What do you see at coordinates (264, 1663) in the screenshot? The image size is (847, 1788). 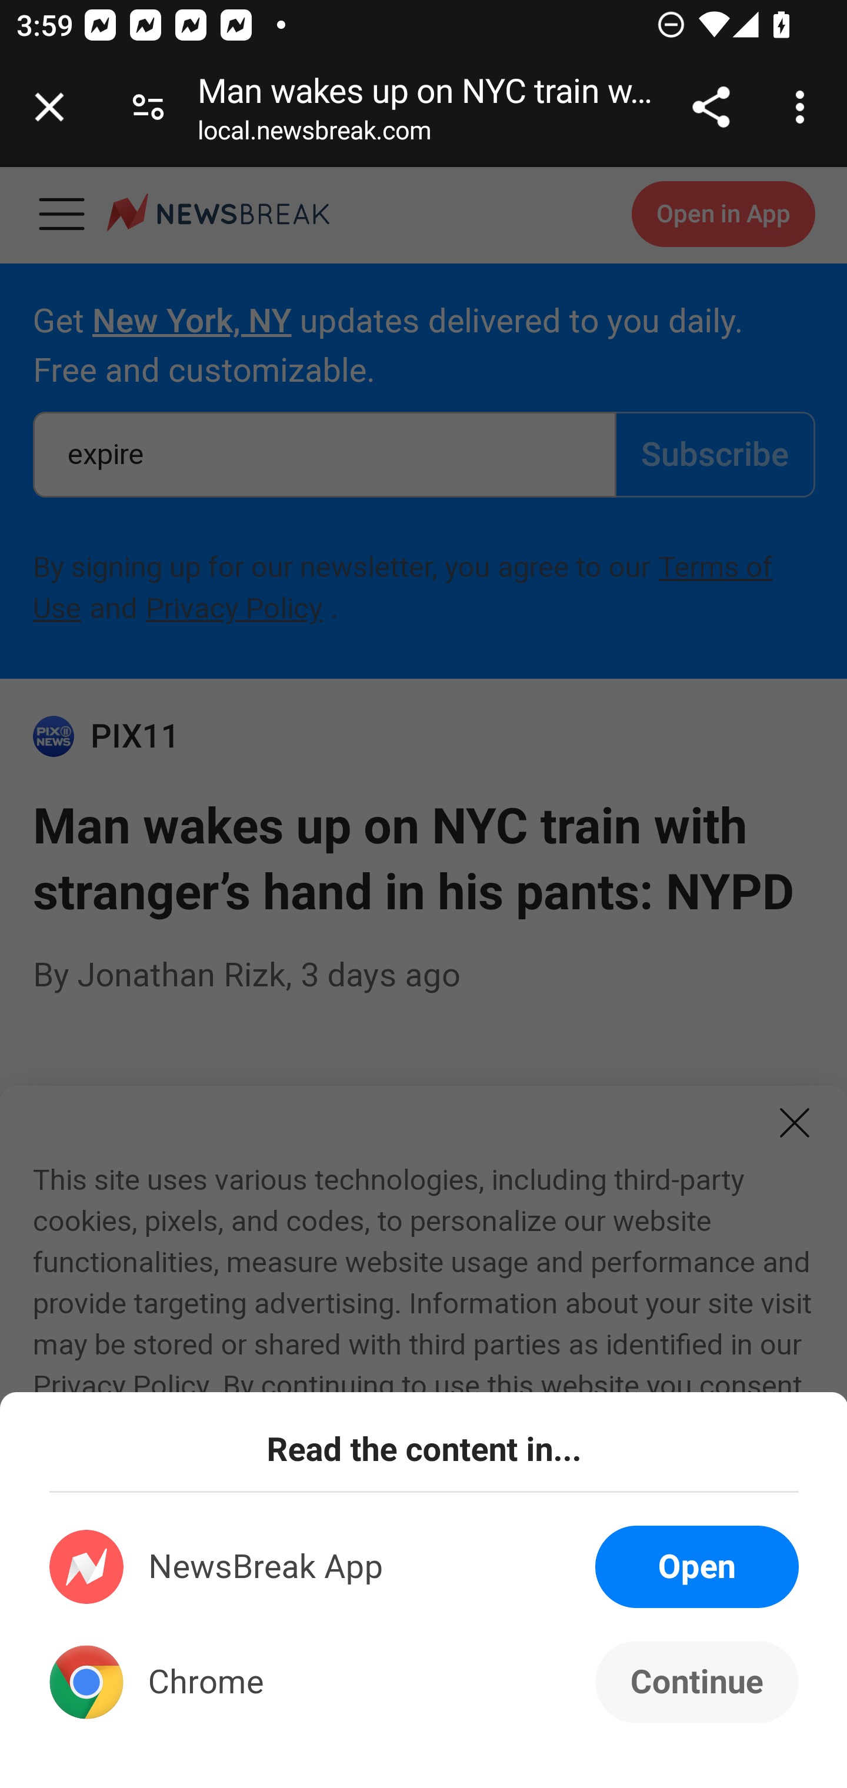 I see `Accept Cookies` at bounding box center [264, 1663].